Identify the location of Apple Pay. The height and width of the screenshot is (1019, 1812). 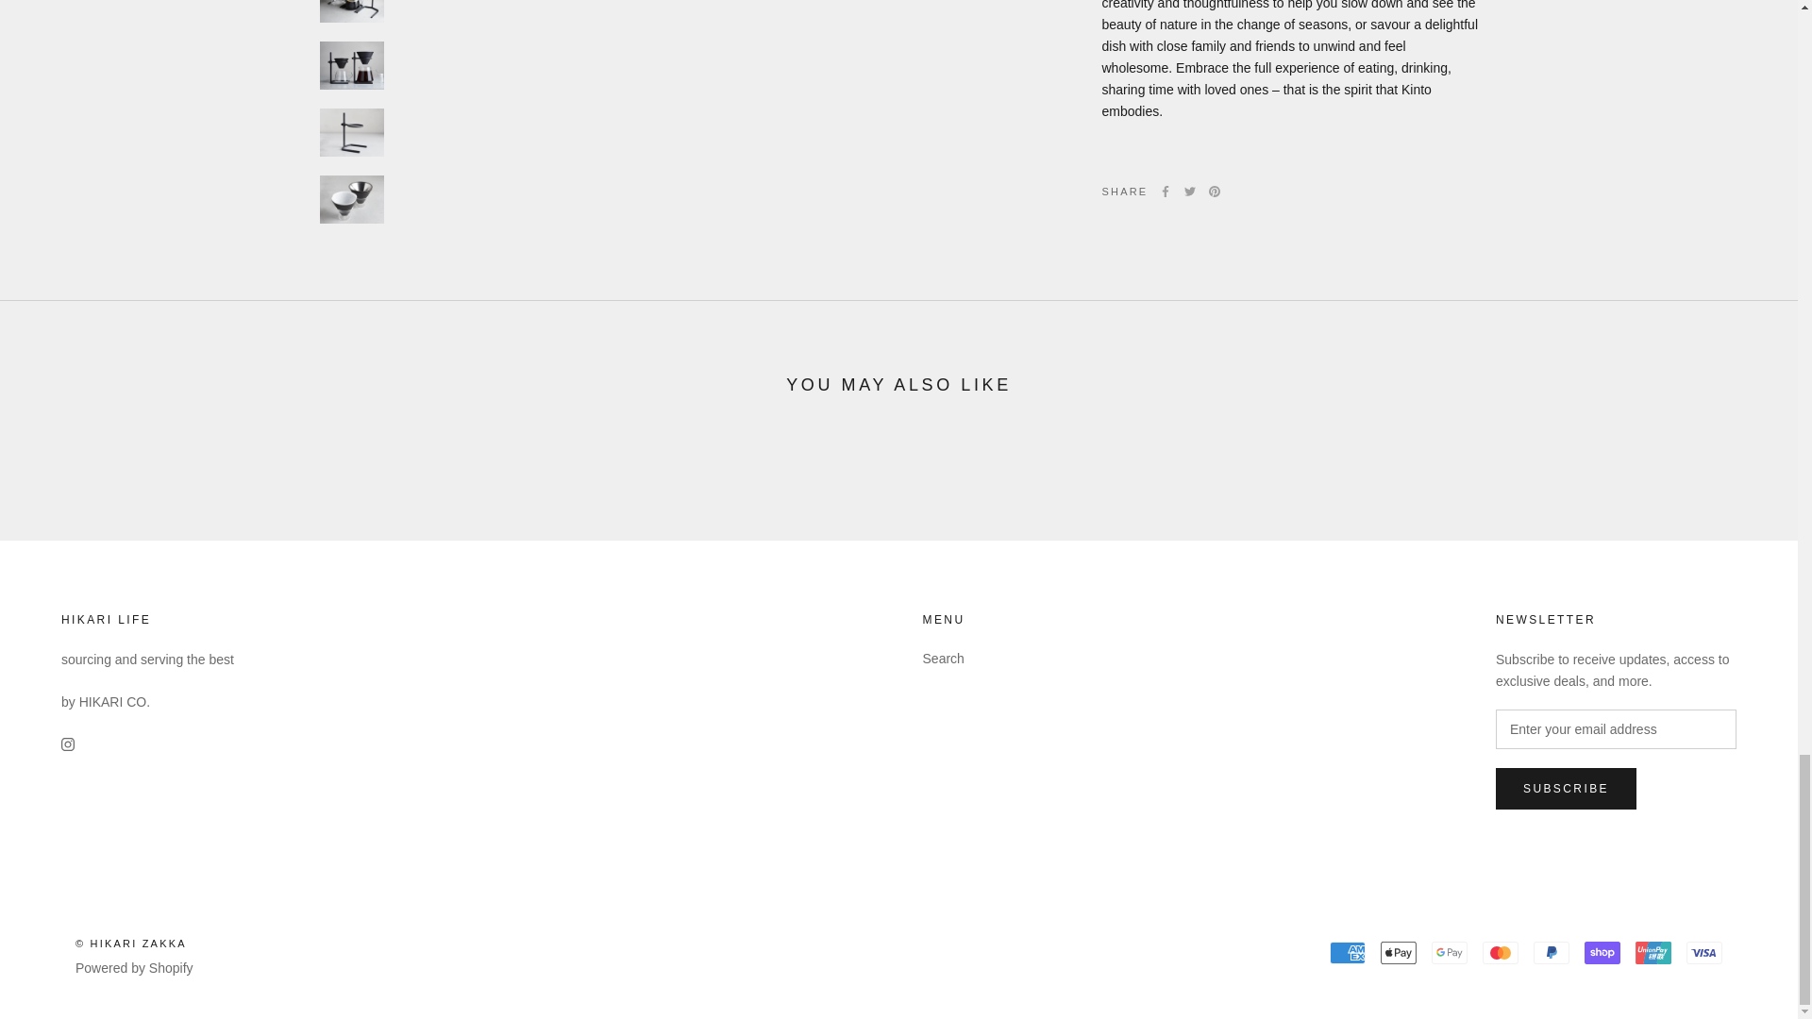
(1399, 952).